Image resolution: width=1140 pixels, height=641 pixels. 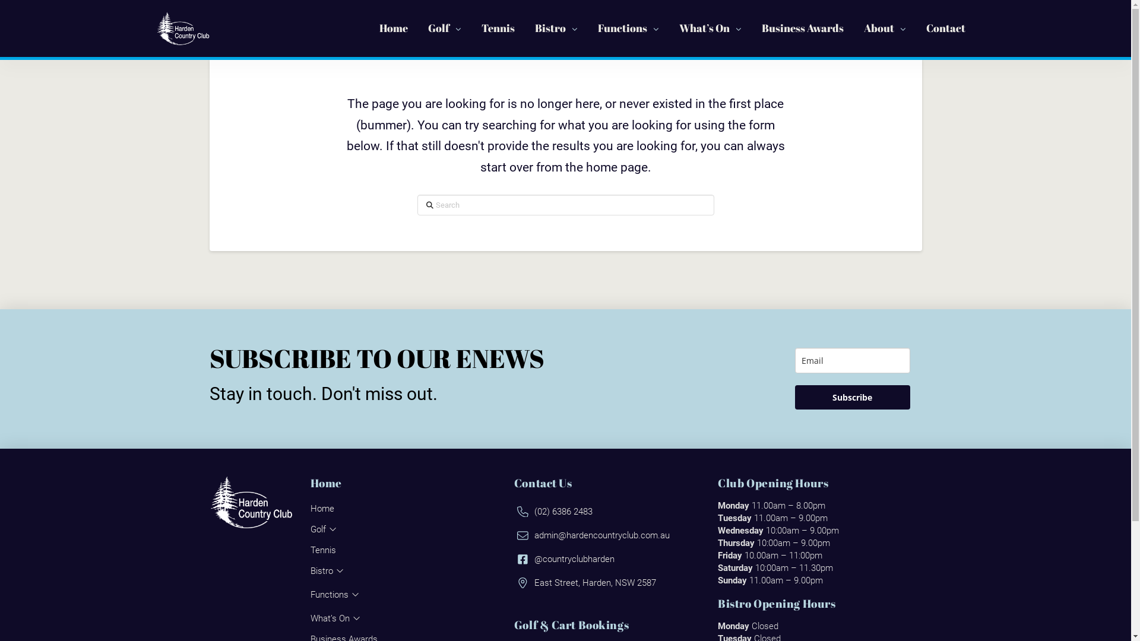 What do you see at coordinates (339, 595) in the screenshot?
I see `Functions` at bounding box center [339, 595].